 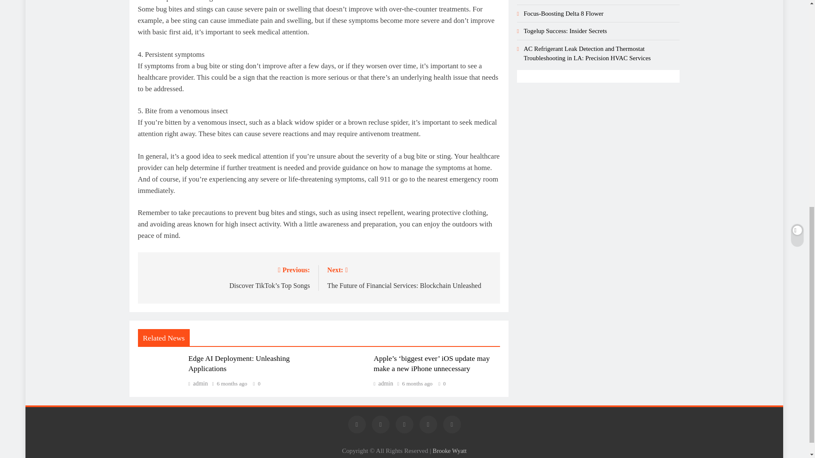 I want to click on admin, so click(x=198, y=383).